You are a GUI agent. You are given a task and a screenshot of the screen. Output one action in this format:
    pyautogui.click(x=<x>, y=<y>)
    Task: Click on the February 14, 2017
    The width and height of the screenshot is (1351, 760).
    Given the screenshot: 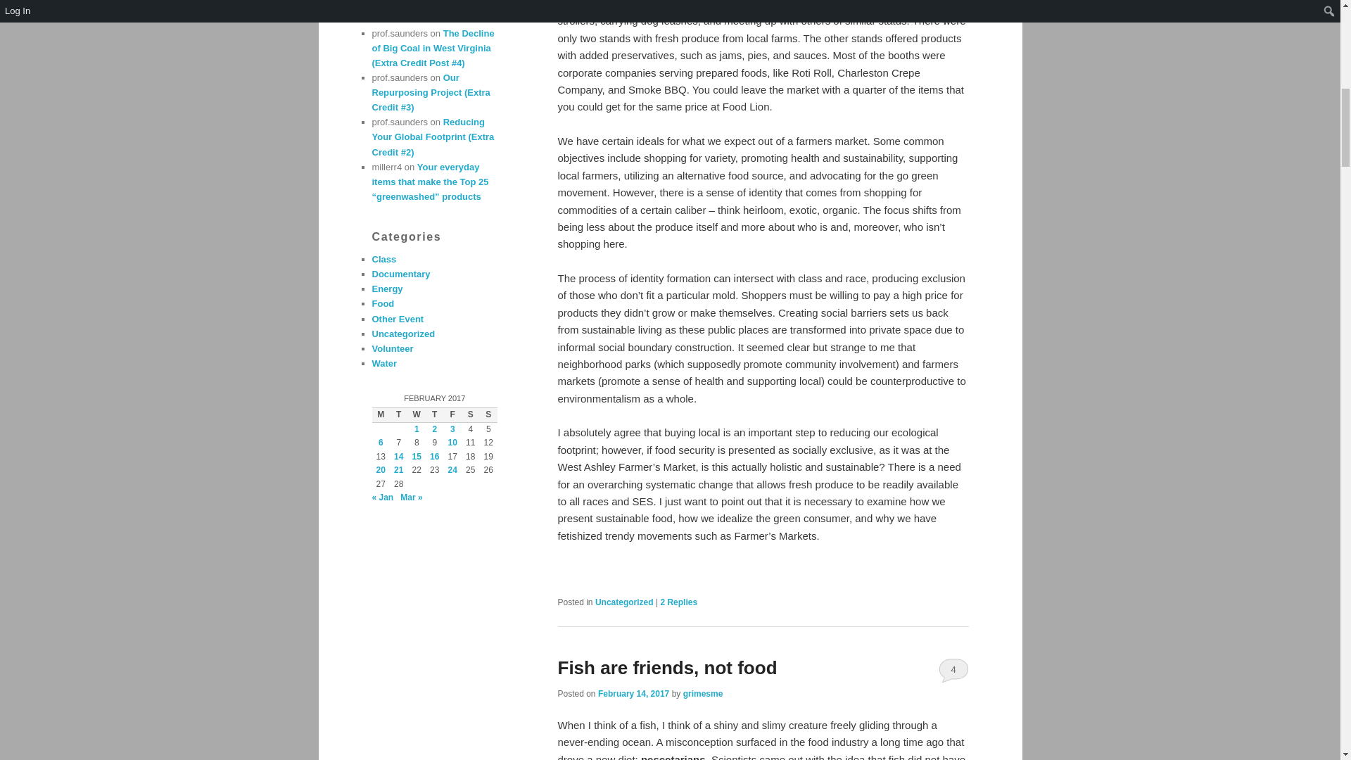 What is the action you would take?
    pyautogui.click(x=633, y=693)
    